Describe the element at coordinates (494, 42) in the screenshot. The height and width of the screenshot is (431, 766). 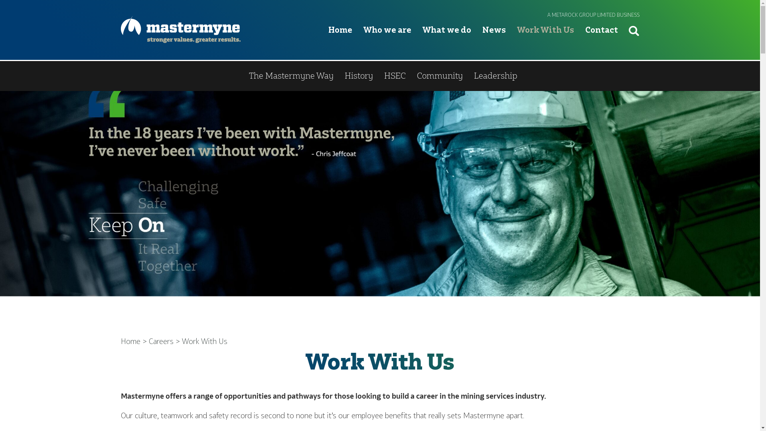
I see `News` at that location.